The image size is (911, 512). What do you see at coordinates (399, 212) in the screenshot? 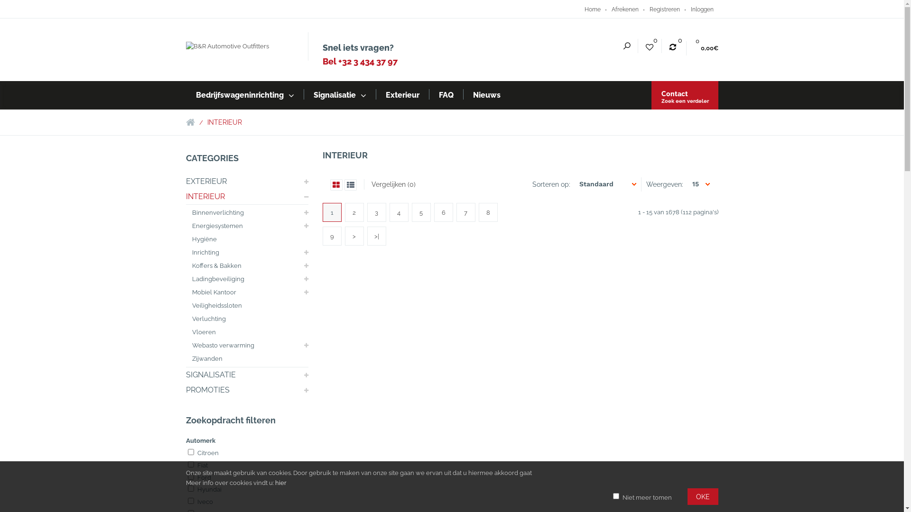
I see `4` at bounding box center [399, 212].